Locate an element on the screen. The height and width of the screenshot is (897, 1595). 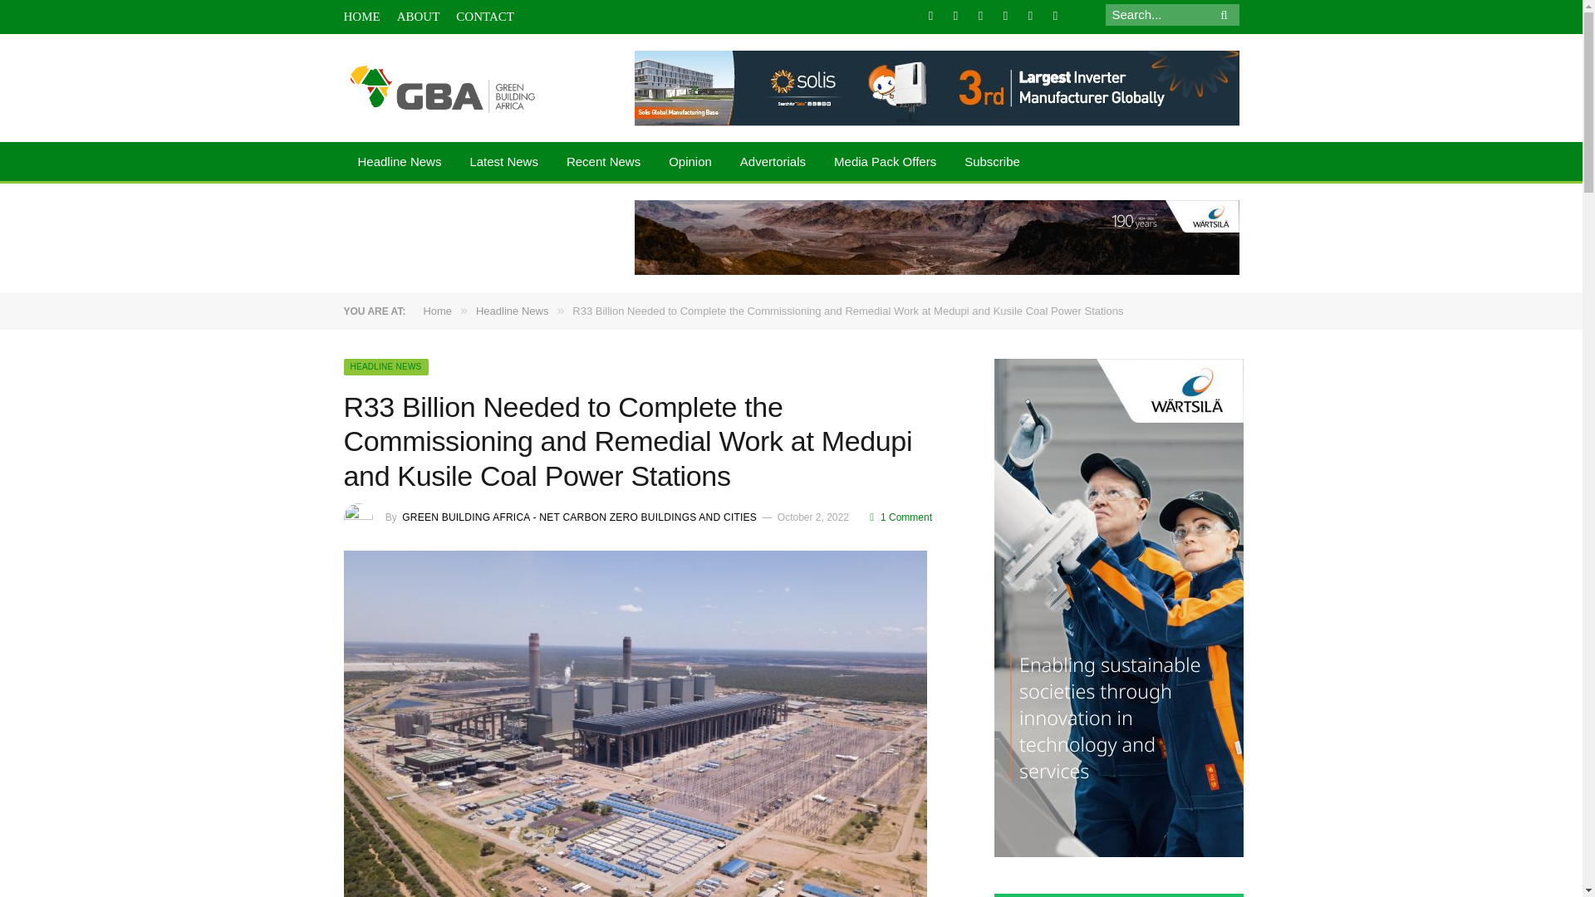
HOME is located at coordinates (362, 17).